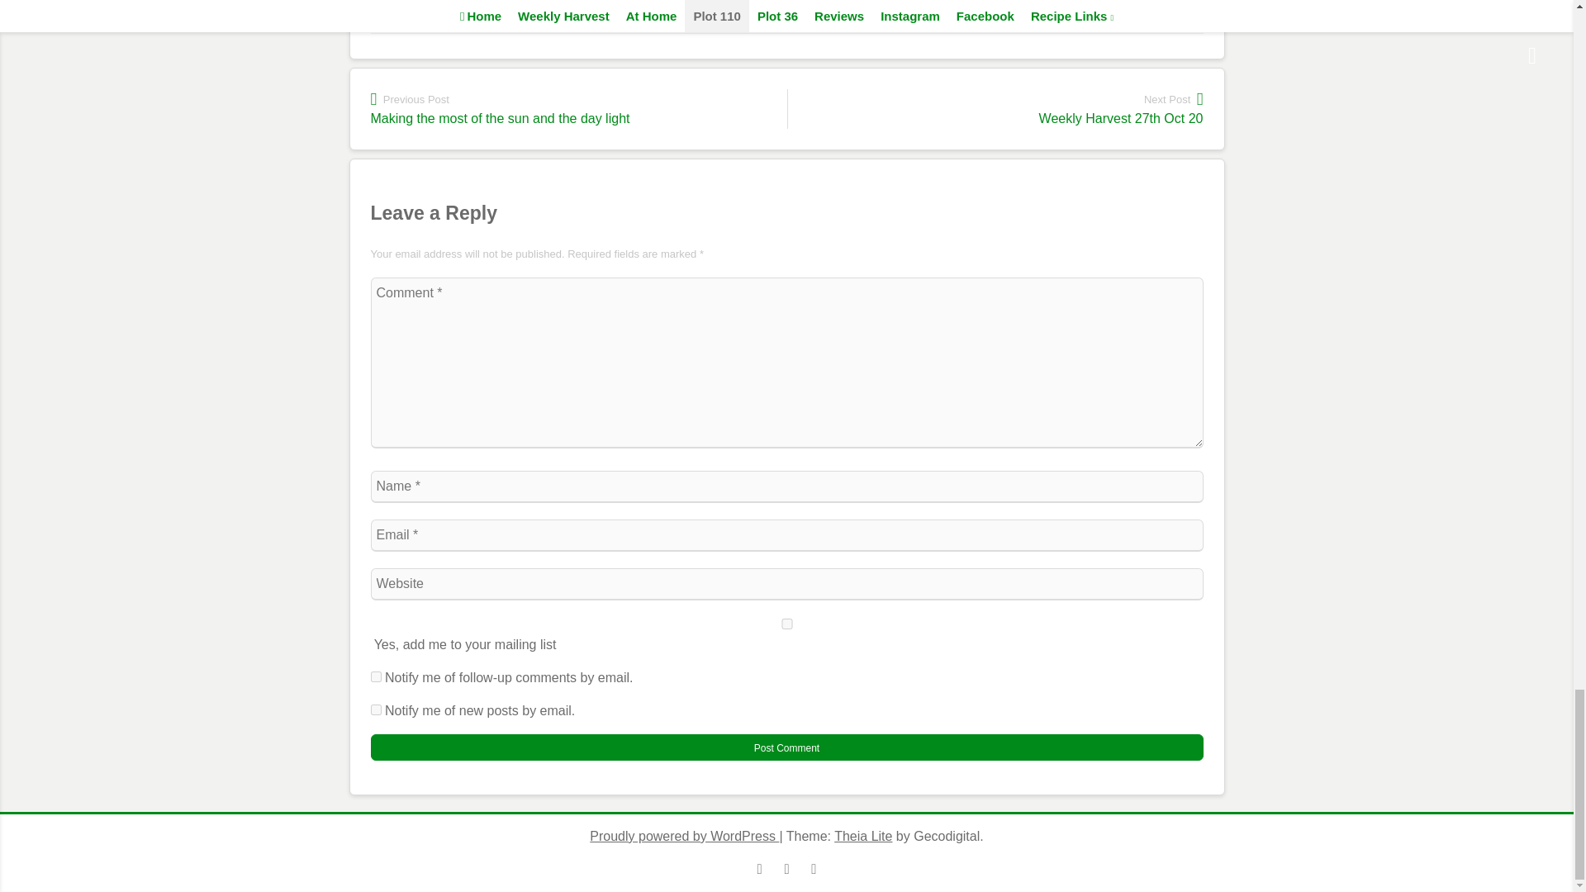 Image resolution: width=1586 pixels, height=892 pixels. I want to click on Post Comment, so click(786, 747).